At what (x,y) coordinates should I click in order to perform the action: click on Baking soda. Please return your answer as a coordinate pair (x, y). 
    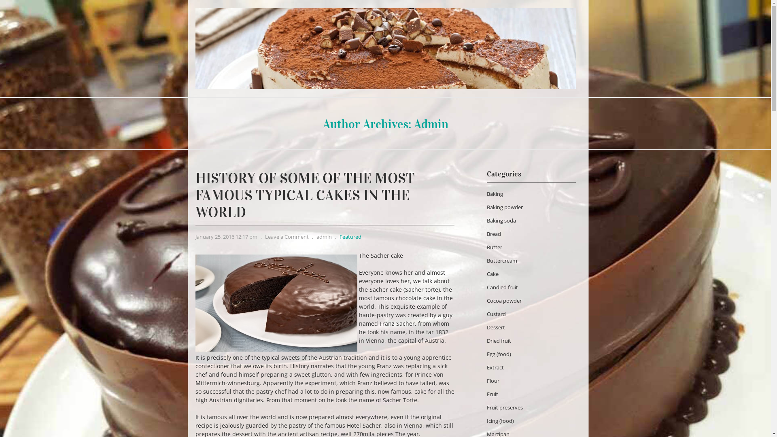
    Looking at the image, I should click on (501, 221).